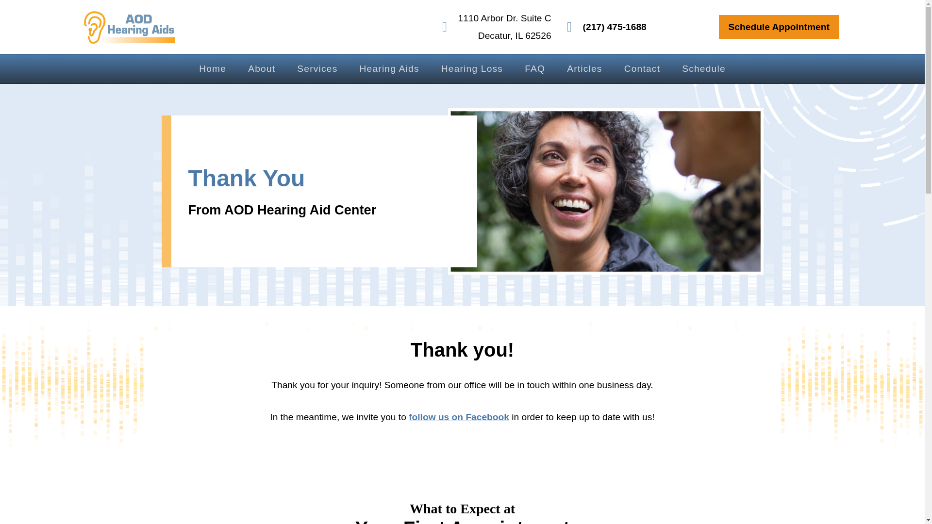 This screenshot has width=932, height=524. What do you see at coordinates (779, 27) in the screenshot?
I see `Schedule Appointment` at bounding box center [779, 27].